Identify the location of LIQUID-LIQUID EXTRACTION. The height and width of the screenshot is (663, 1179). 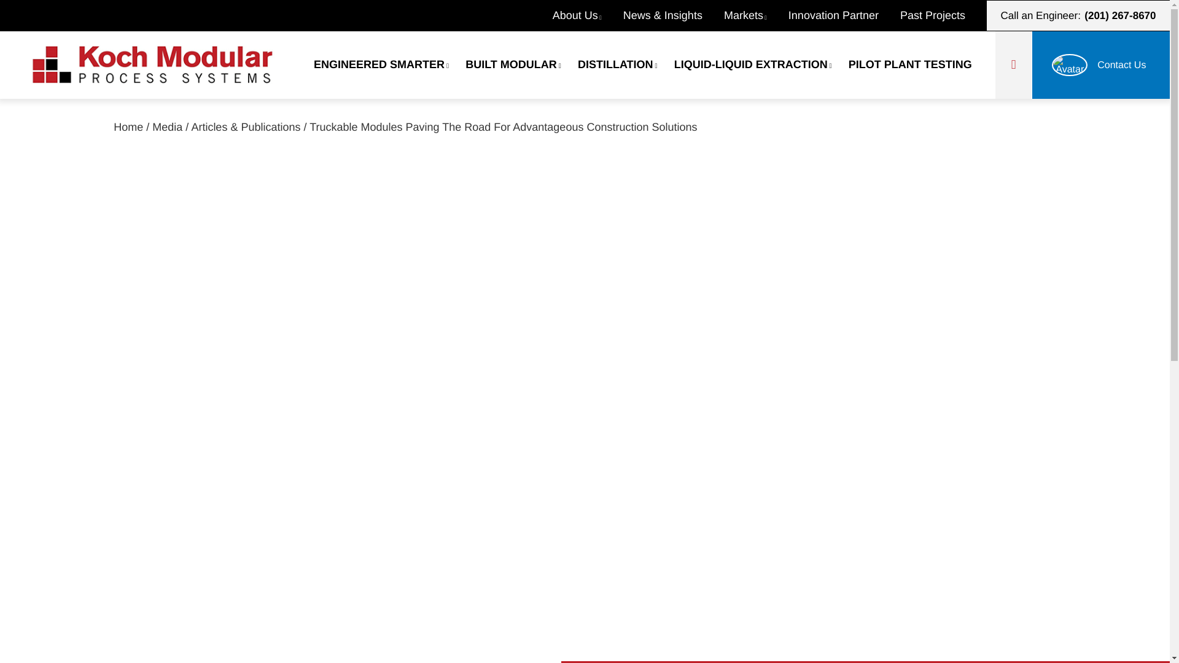
(753, 65).